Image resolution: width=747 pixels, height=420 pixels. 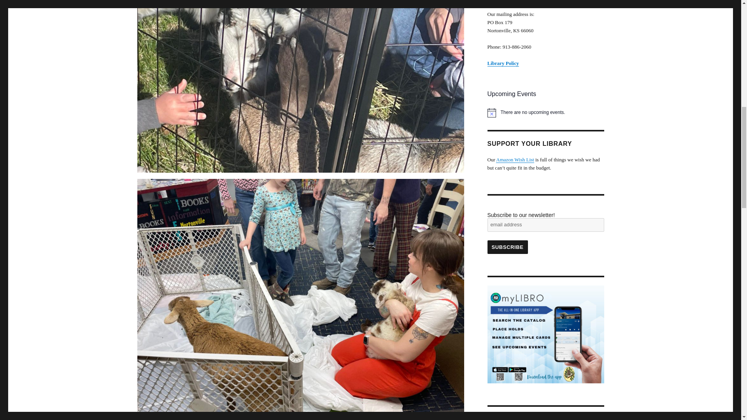 What do you see at coordinates (507, 247) in the screenshot?
I see `Subscribe` at bounding box center [507, 247].